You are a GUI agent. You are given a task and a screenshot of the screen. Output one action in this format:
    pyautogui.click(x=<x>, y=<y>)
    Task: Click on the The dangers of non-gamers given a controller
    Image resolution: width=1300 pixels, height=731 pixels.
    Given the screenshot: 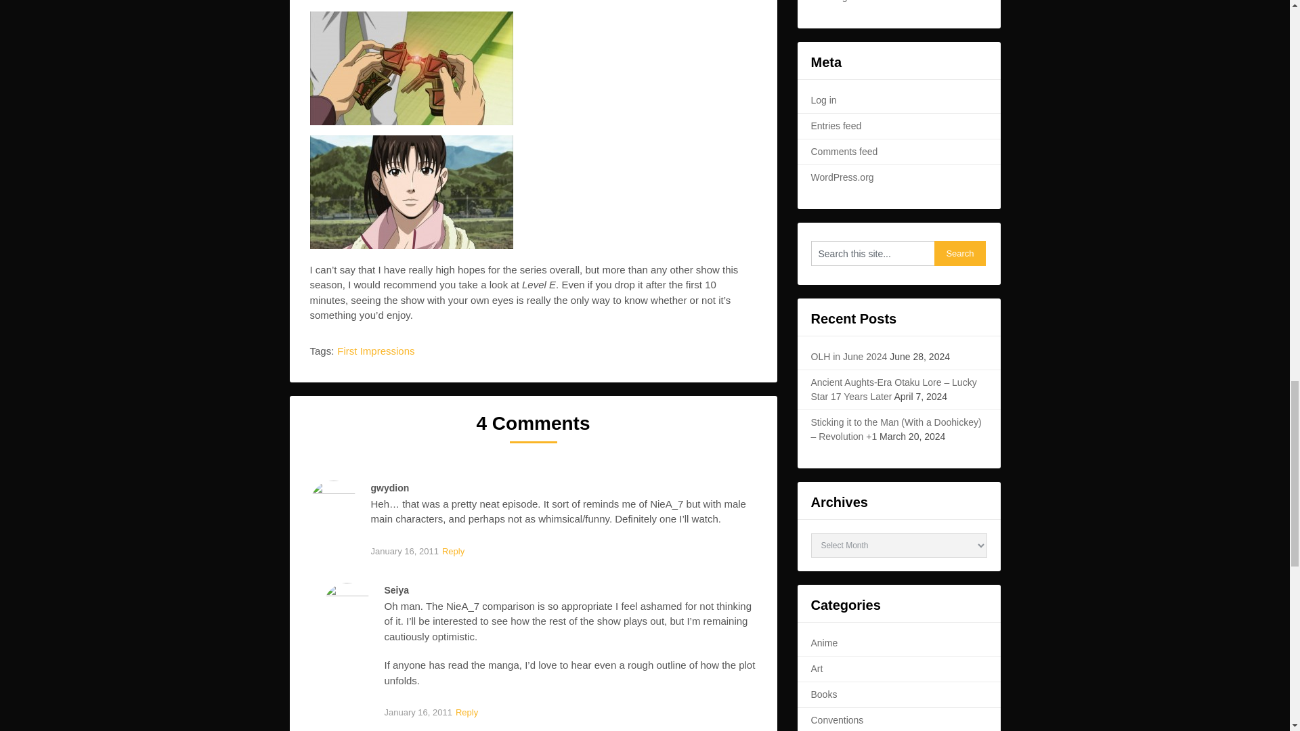 What is the action you would take?
    pyautogui.click(x=412, y=68)
    